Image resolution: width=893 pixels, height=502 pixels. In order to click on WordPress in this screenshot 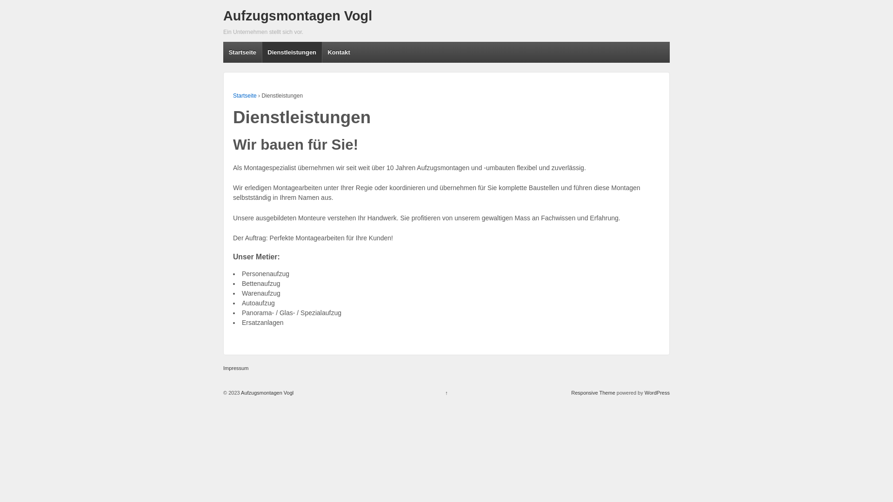, I will do `click(657, 393)`.